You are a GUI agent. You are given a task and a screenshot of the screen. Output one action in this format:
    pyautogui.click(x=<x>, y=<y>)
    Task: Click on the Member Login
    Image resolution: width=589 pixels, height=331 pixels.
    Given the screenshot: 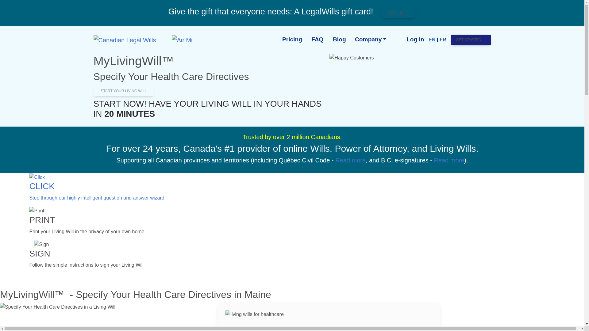 What is the action you would take?
    pyautogui.click(x=415, y=40)
    